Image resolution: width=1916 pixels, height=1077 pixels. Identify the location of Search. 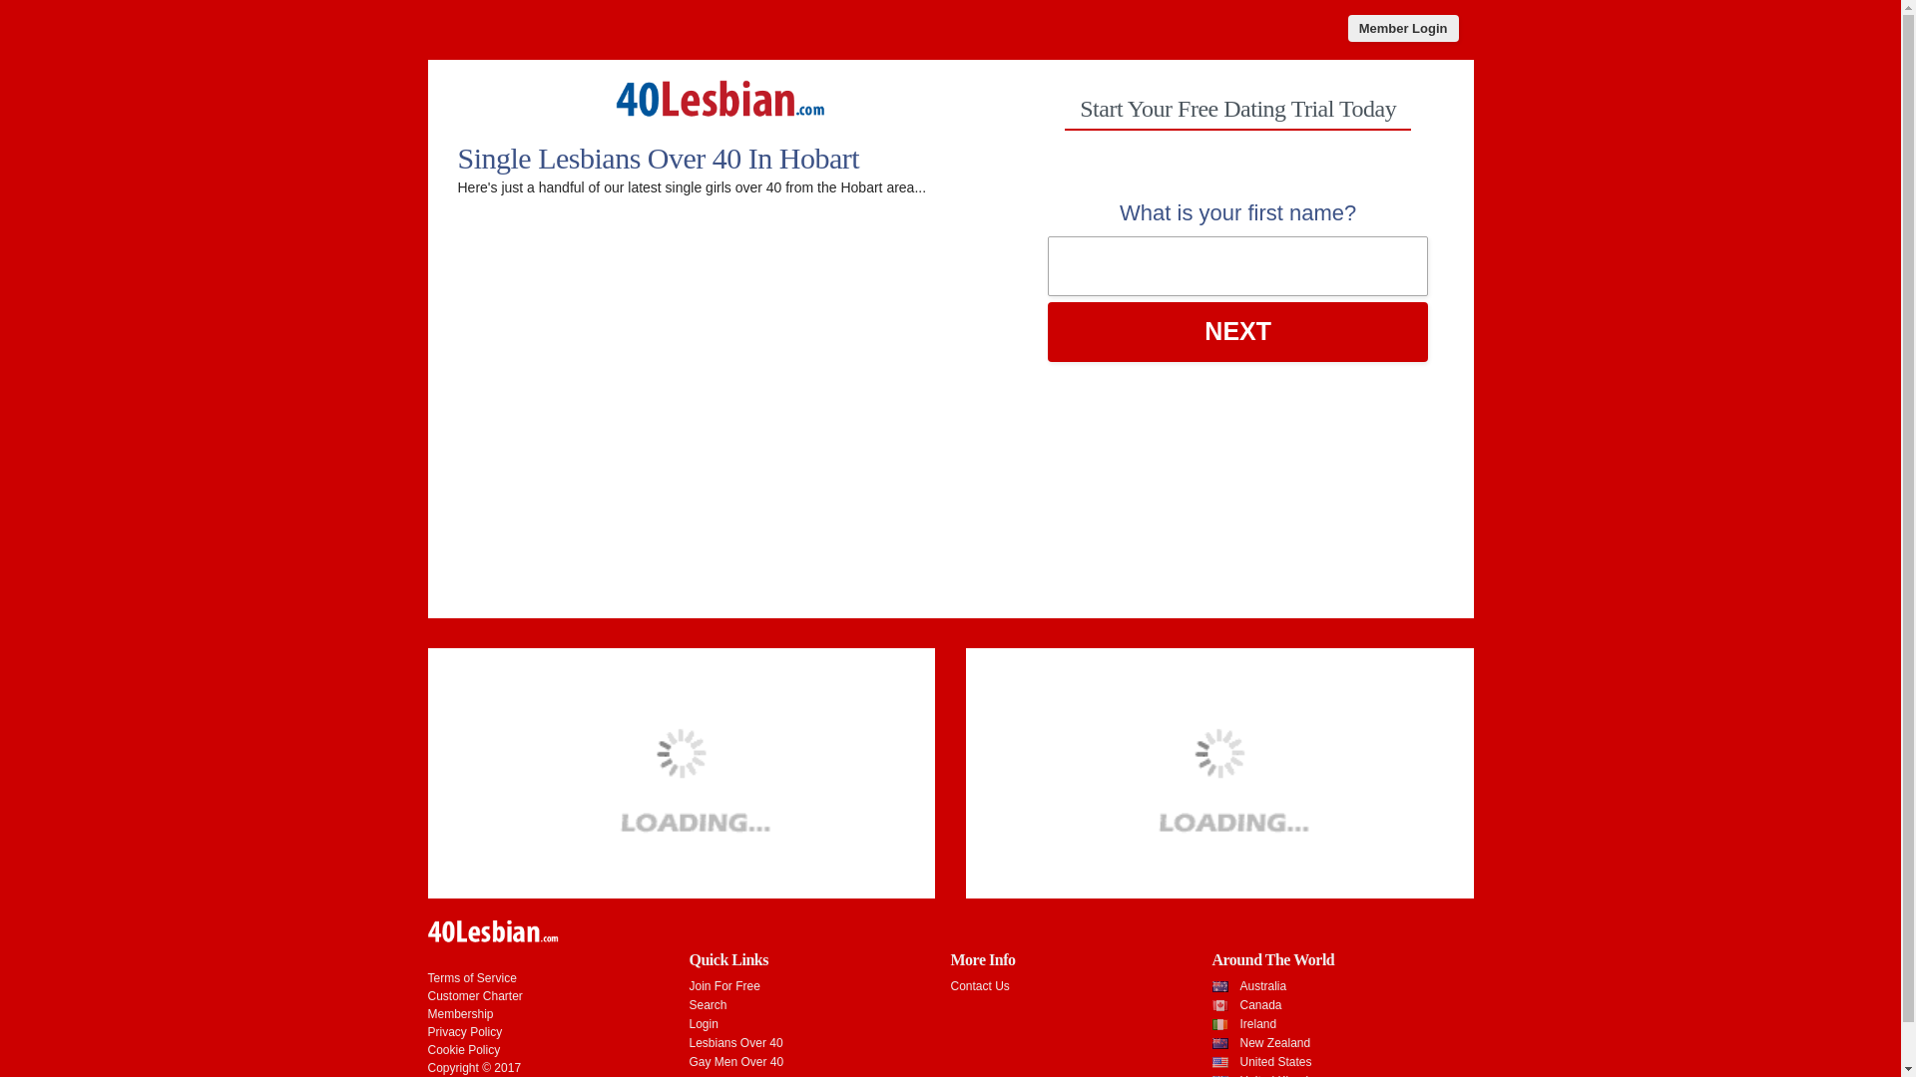
(708, 1005).